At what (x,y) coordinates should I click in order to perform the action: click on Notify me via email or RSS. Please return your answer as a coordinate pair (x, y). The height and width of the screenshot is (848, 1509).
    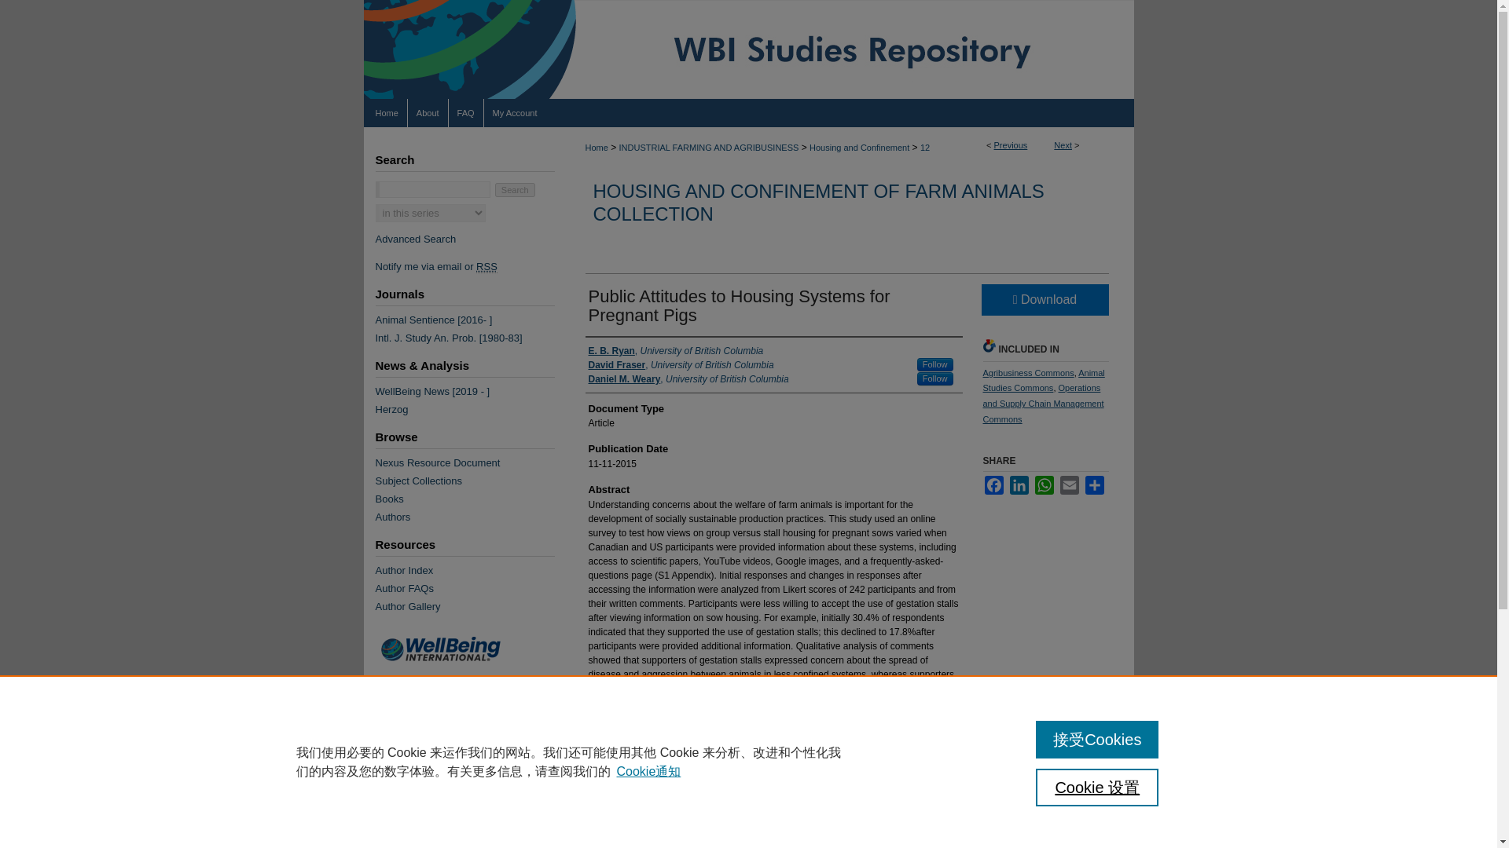
    Looking at the image, I should click on (464, 265).